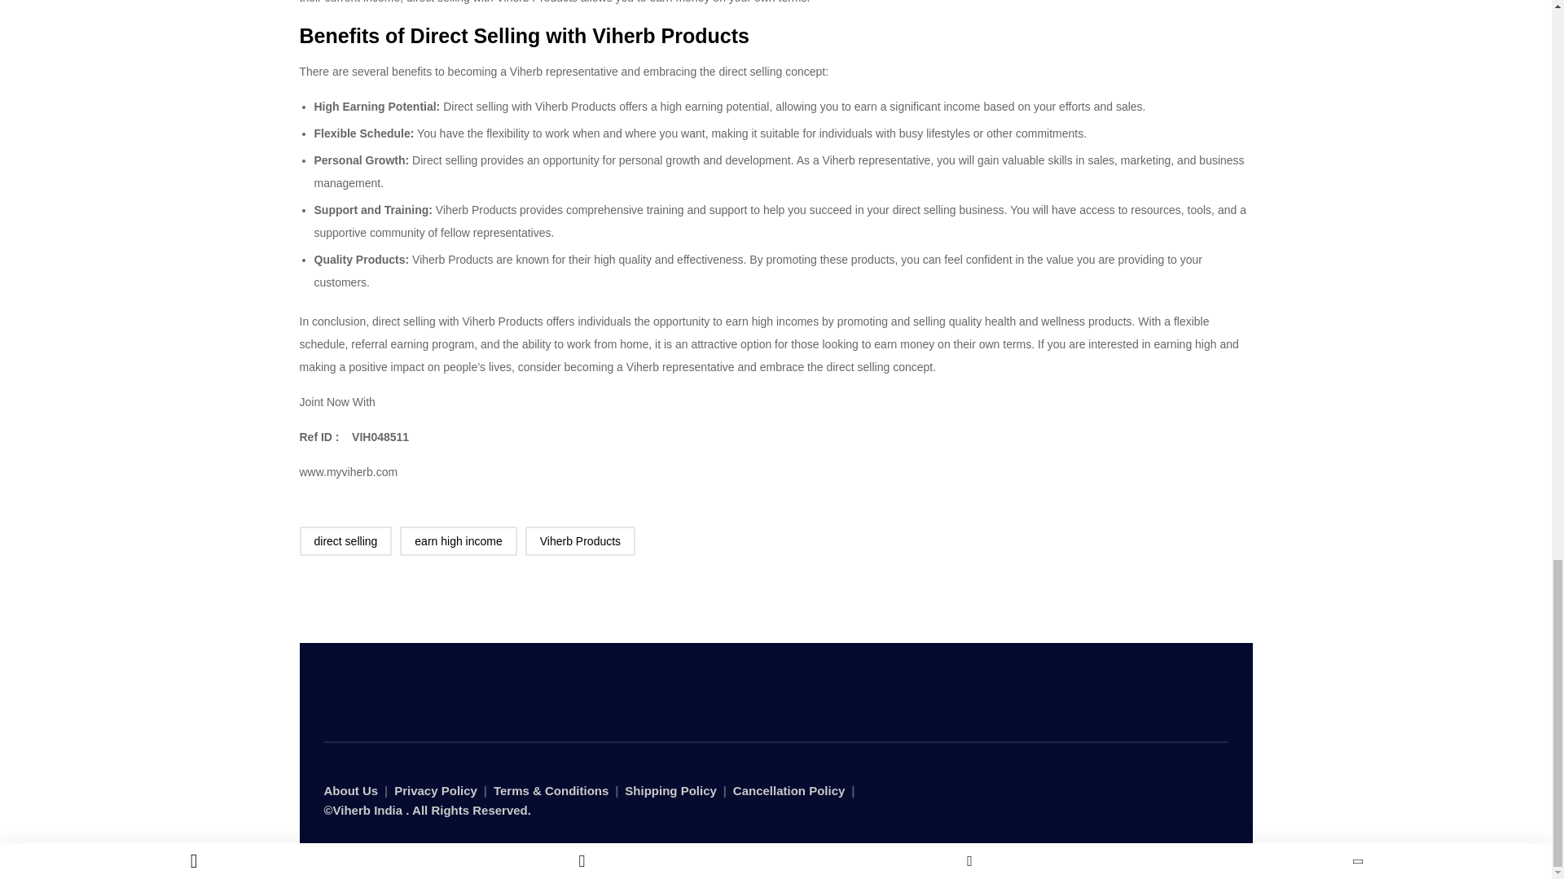  Describe the element at coordinates (435, 791) in the screenshot. I see `Privacy Policy` at that location.